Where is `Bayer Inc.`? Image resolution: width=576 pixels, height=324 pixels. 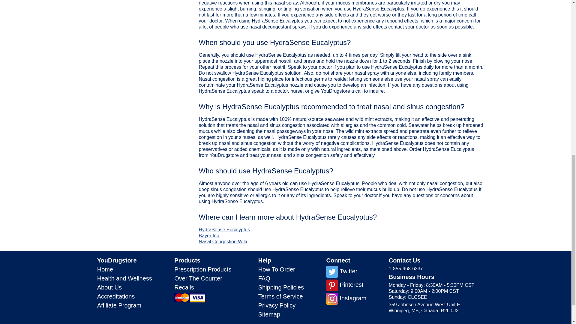 Bayer Inc. is located at coordinates (209, 235).